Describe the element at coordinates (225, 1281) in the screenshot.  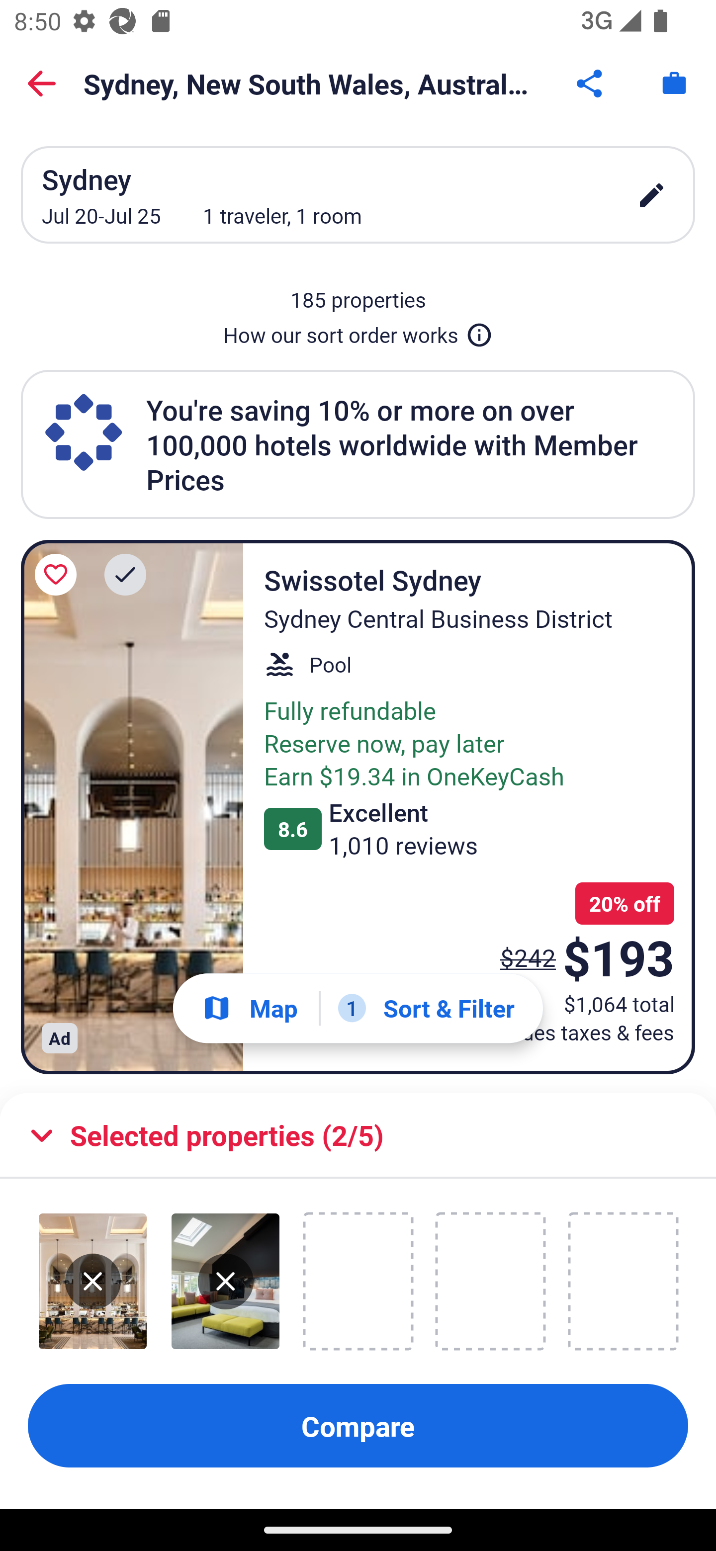
I see `Unselect Ovolo Woolloomooloo` at that location.